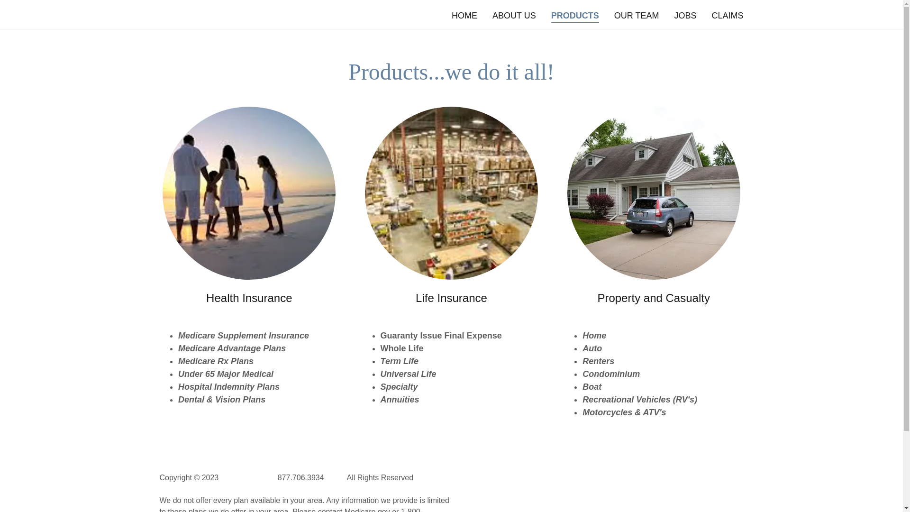  I want to click on CLAIMS, so click(727, 15).